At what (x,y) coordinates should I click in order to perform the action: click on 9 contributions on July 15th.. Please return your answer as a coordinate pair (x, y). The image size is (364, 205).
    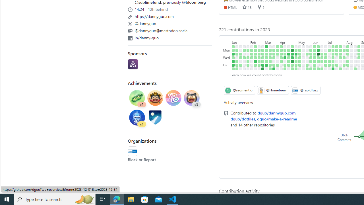
    Looking at the image, I should click on (333, 69).